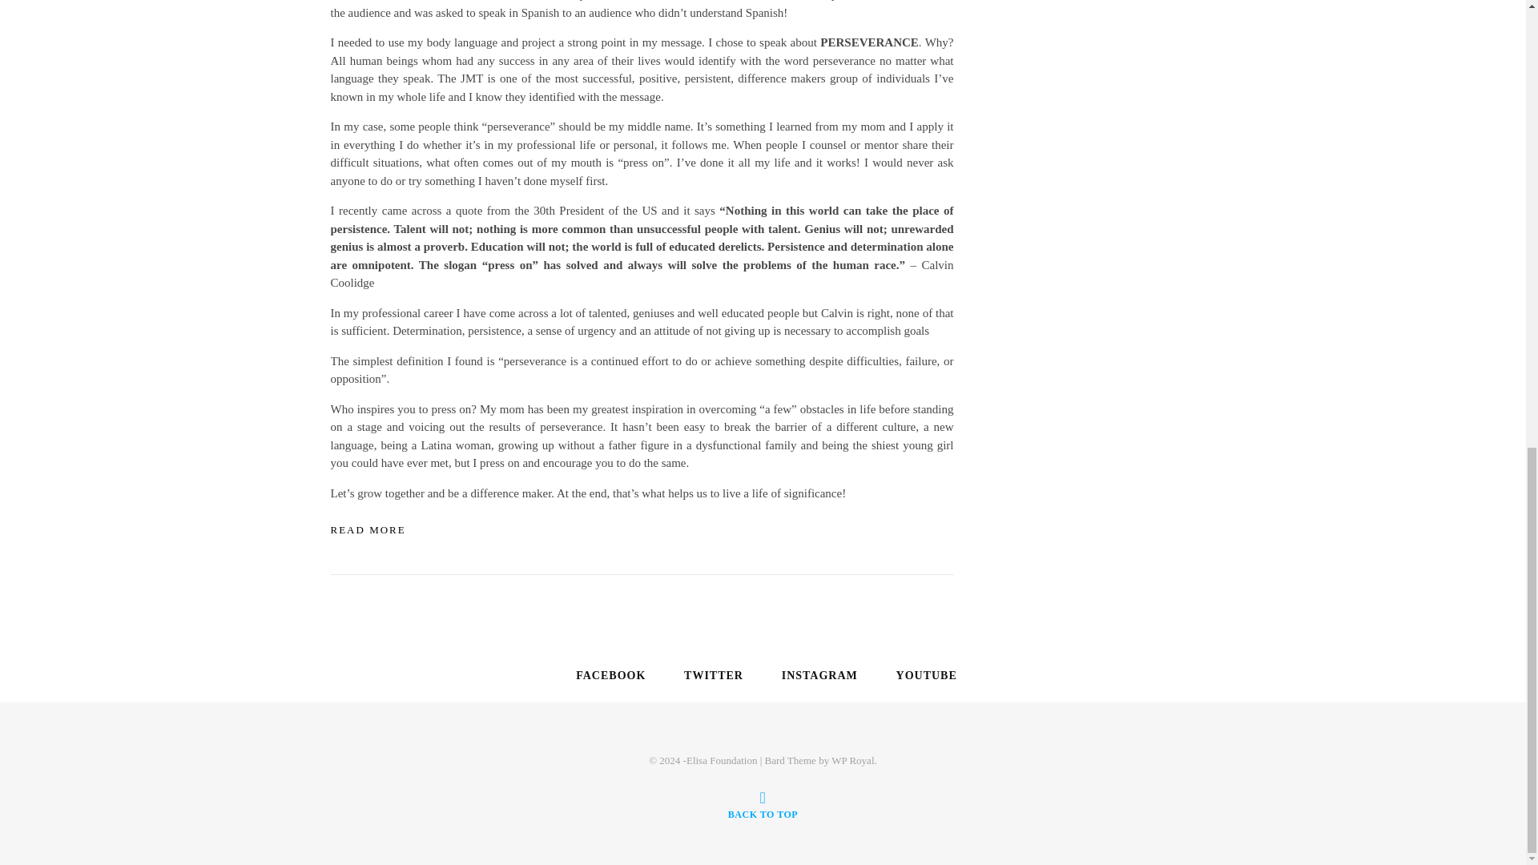 Image resolution: width=1538 pixels, height=865 pixels. Describe the element at coordinates (368, 529) in the screenshot. I see `READ MORE` at that location.